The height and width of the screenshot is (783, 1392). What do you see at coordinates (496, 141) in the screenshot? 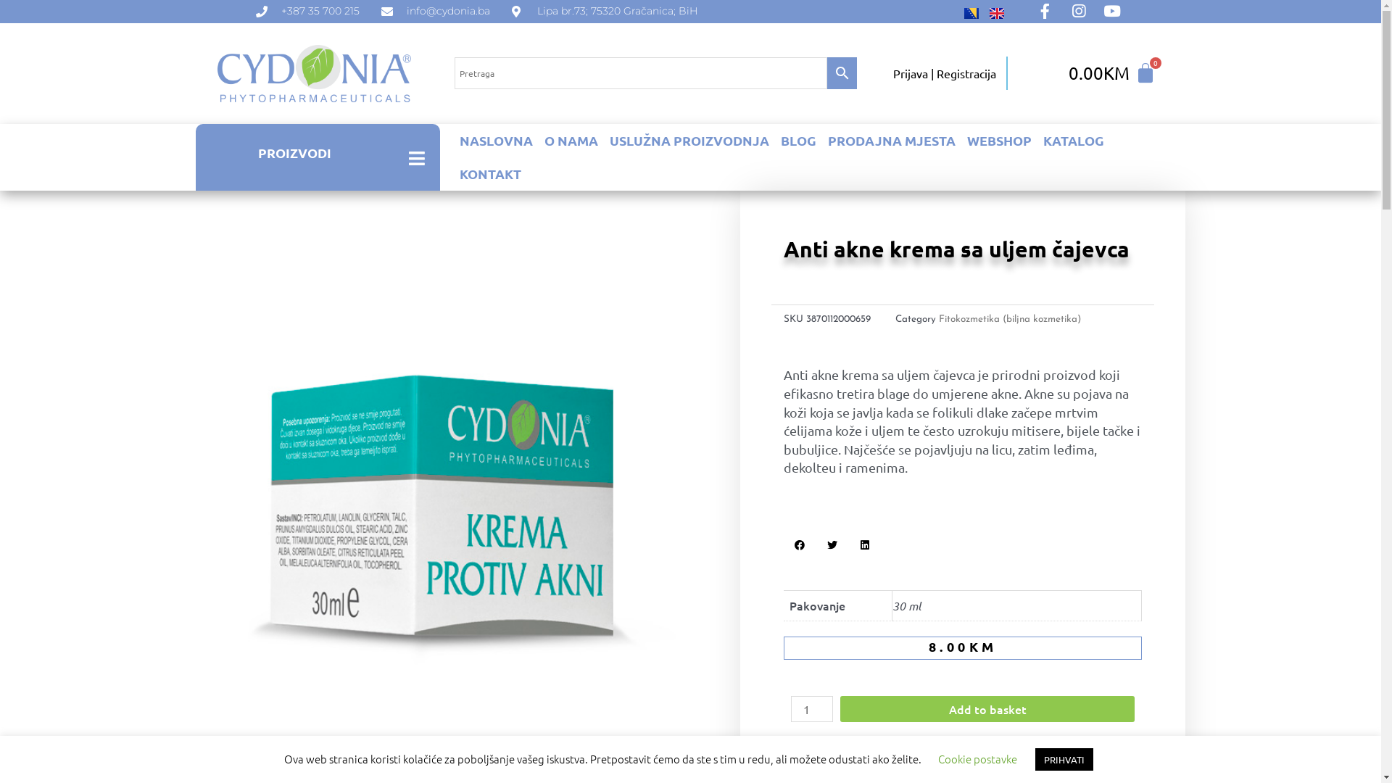
I see `NASLOVNA` at bounding box center [496, 141].